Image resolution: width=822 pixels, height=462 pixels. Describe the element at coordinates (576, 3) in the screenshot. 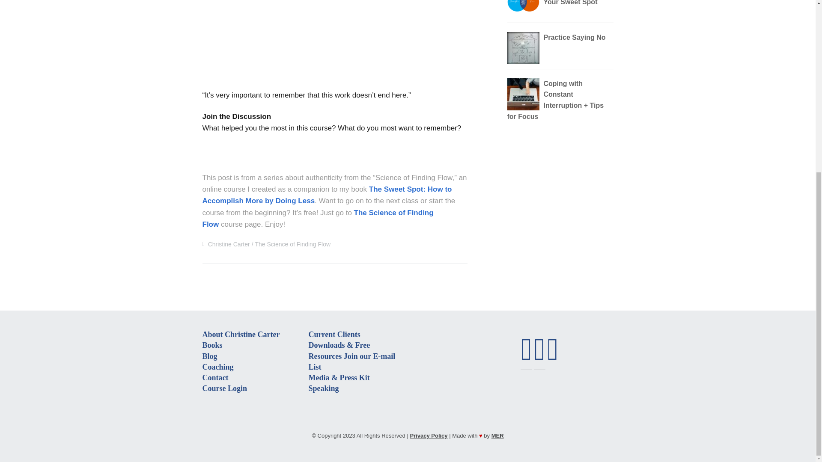

I see `3 Easy Ways to Find Your Sweet Spot` at that location.